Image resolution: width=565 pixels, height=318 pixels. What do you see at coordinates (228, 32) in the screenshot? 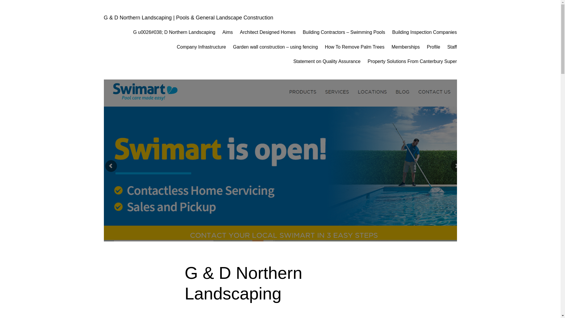
I see `Aims` at bounding box center [228, 32].